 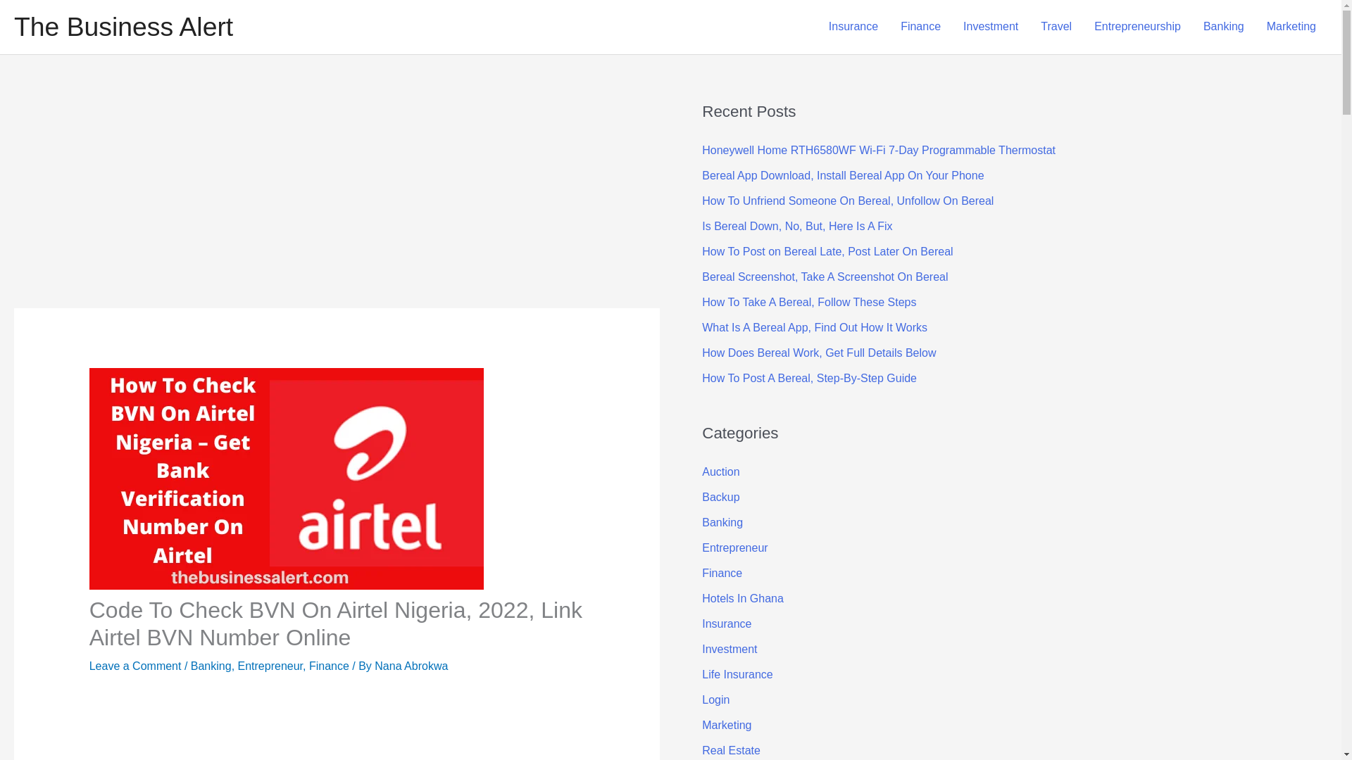 What do you see at coordinates (314, 728) in the screenshot?
I see `Advertisement` at bounding box center [314, 728].